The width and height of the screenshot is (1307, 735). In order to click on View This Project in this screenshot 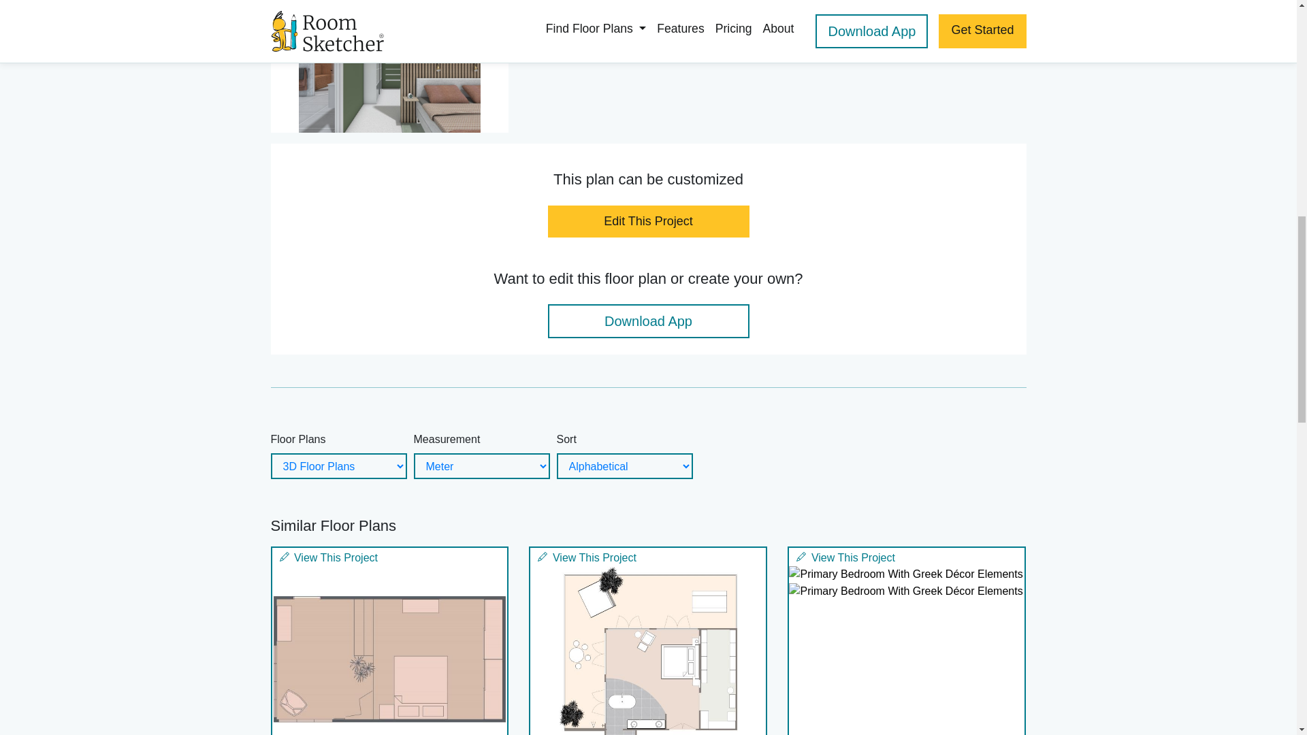, I will do `click(907, 557)`.